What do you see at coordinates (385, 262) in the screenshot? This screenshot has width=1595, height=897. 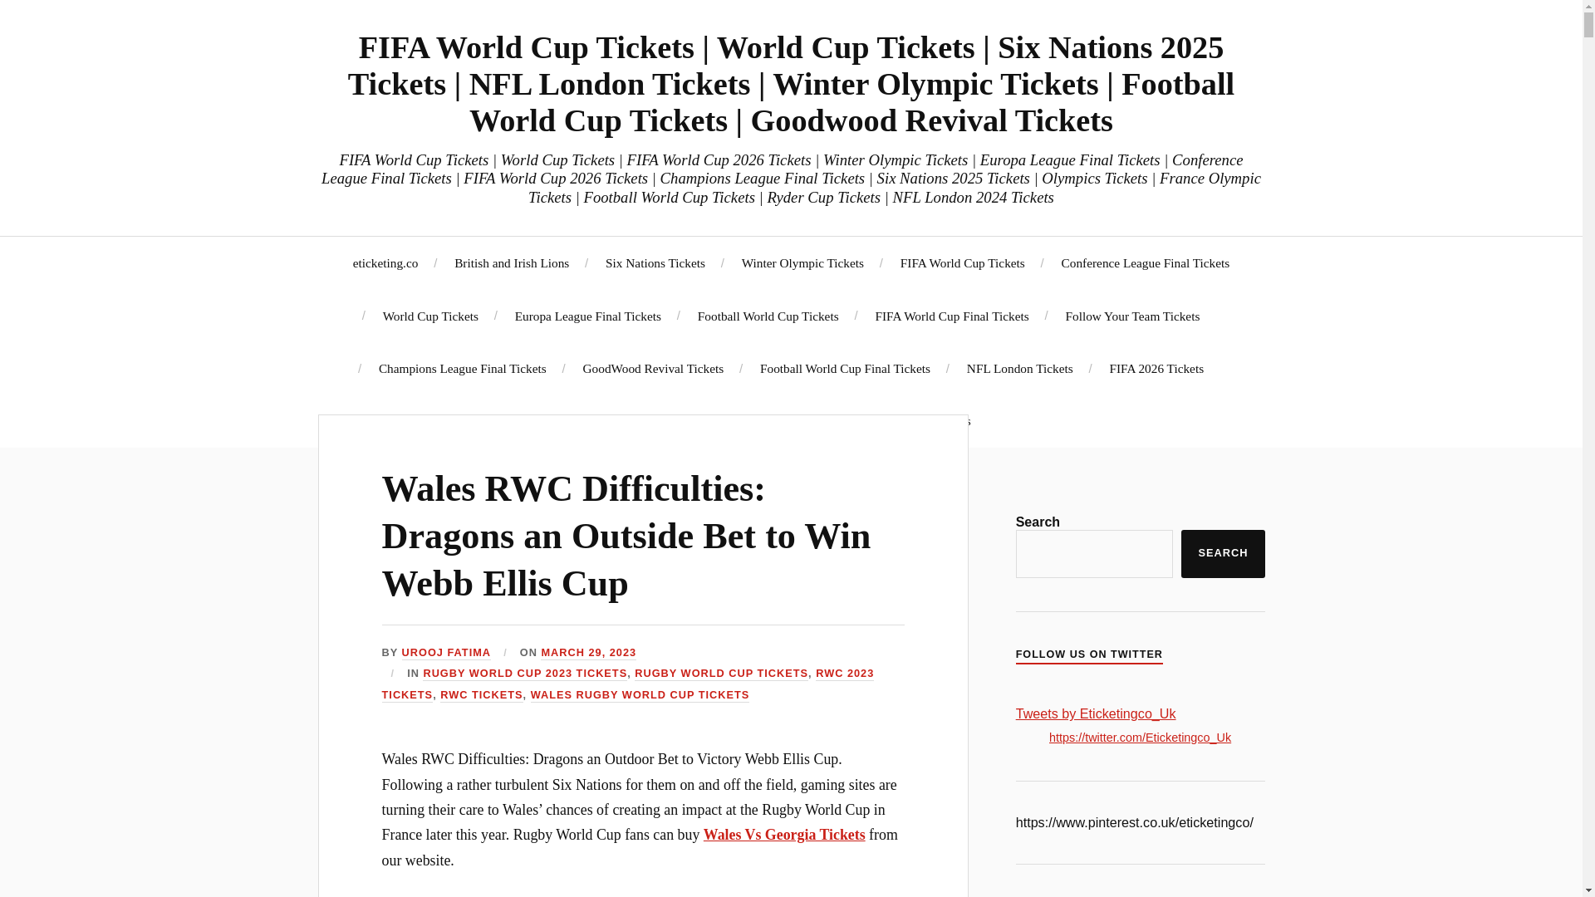 I see `eticketing.co` at bounding box center [385, 262].